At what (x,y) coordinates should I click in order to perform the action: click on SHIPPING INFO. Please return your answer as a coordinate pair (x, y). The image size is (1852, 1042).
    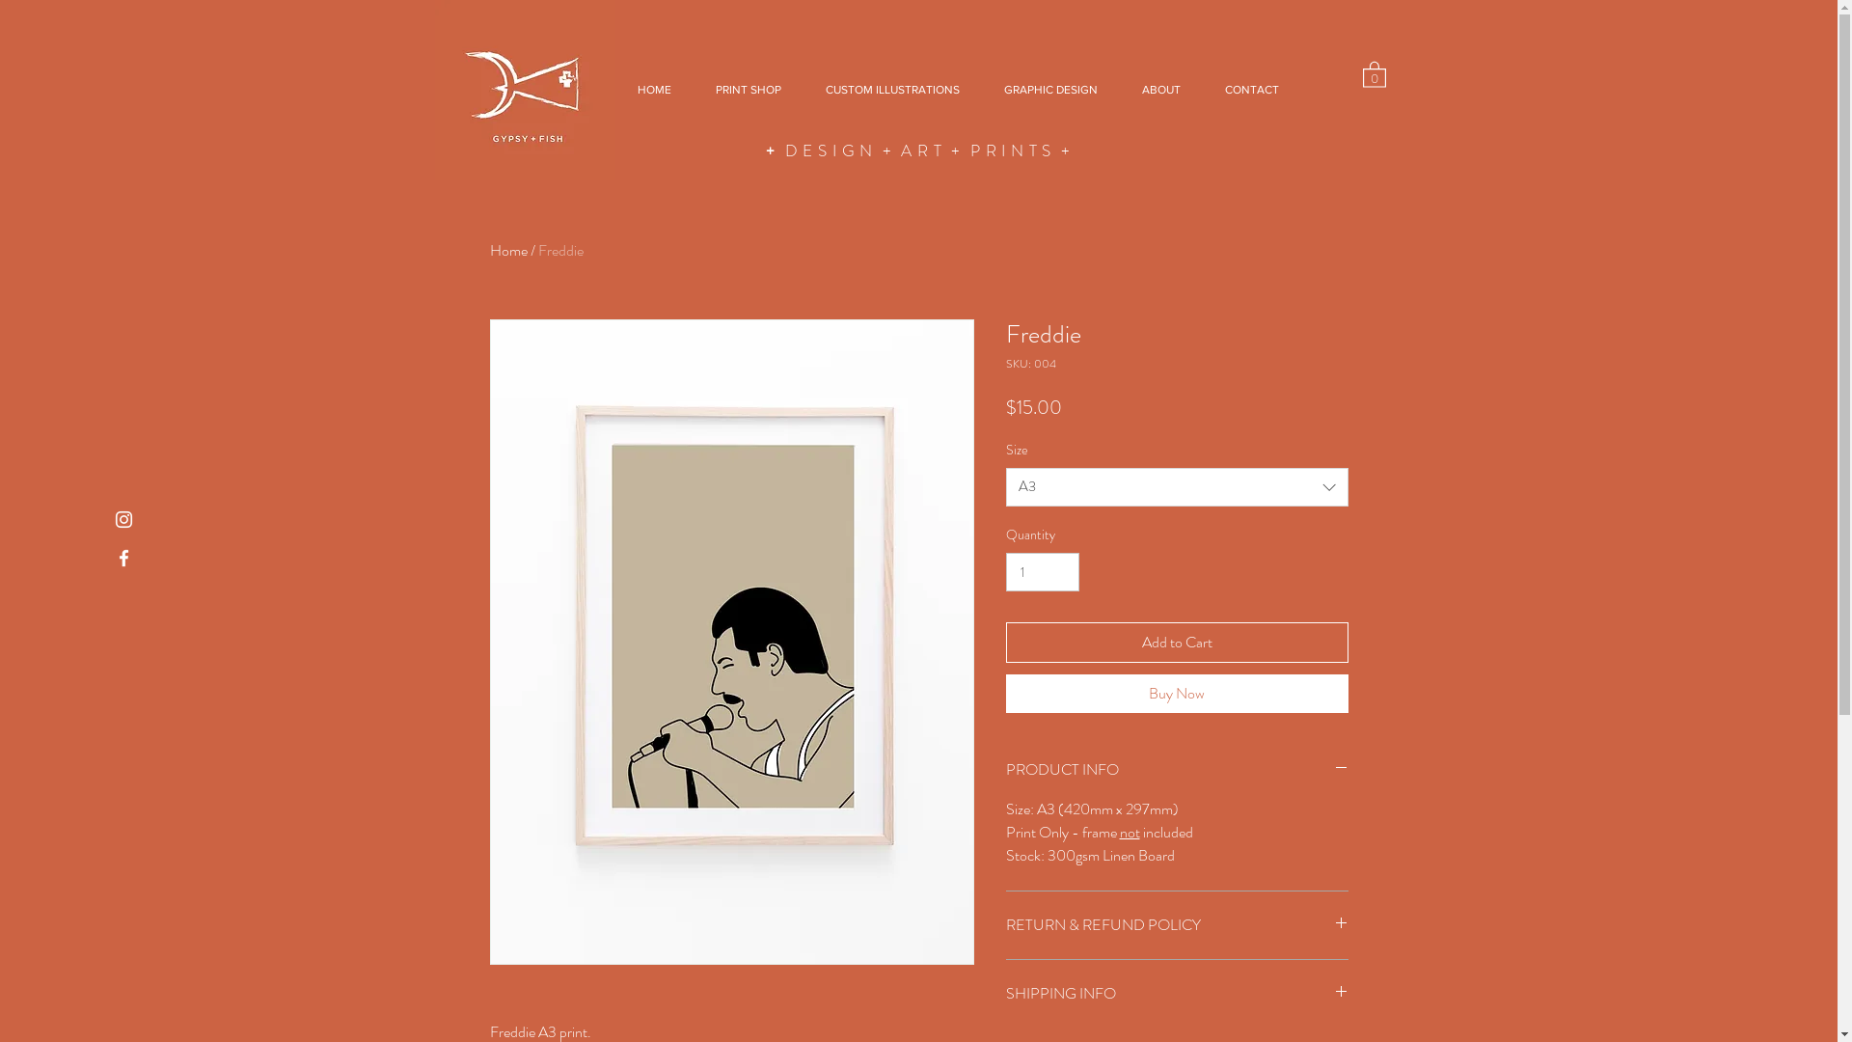
    Looking at the image, I should click on (1177, 994).